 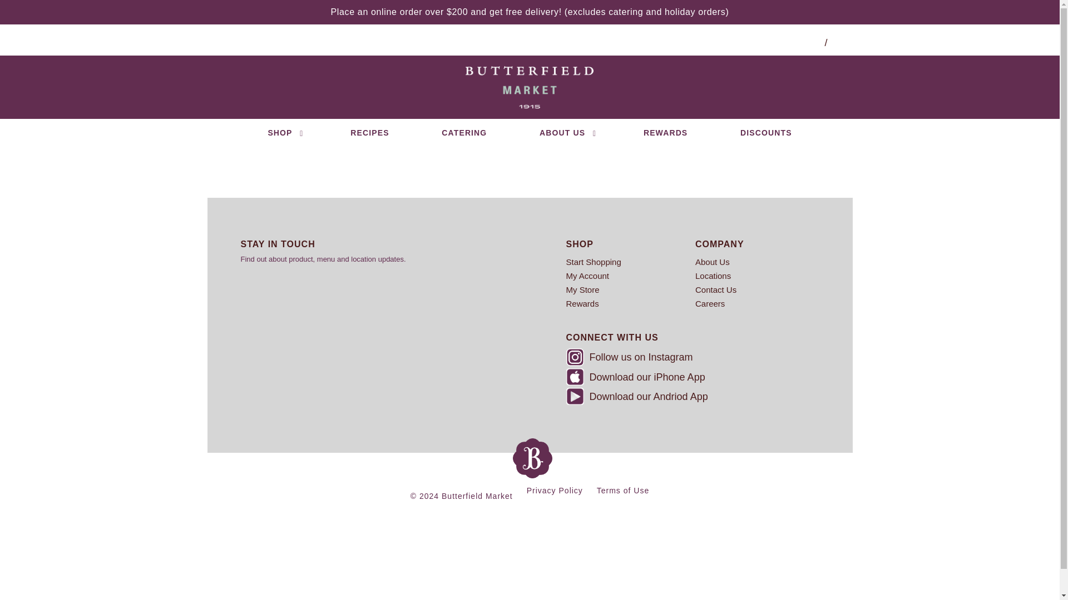 What do you see at coordinates (623, 490) in the screenshot?
I see `Terms of Use` at bounding box center [623, 490].